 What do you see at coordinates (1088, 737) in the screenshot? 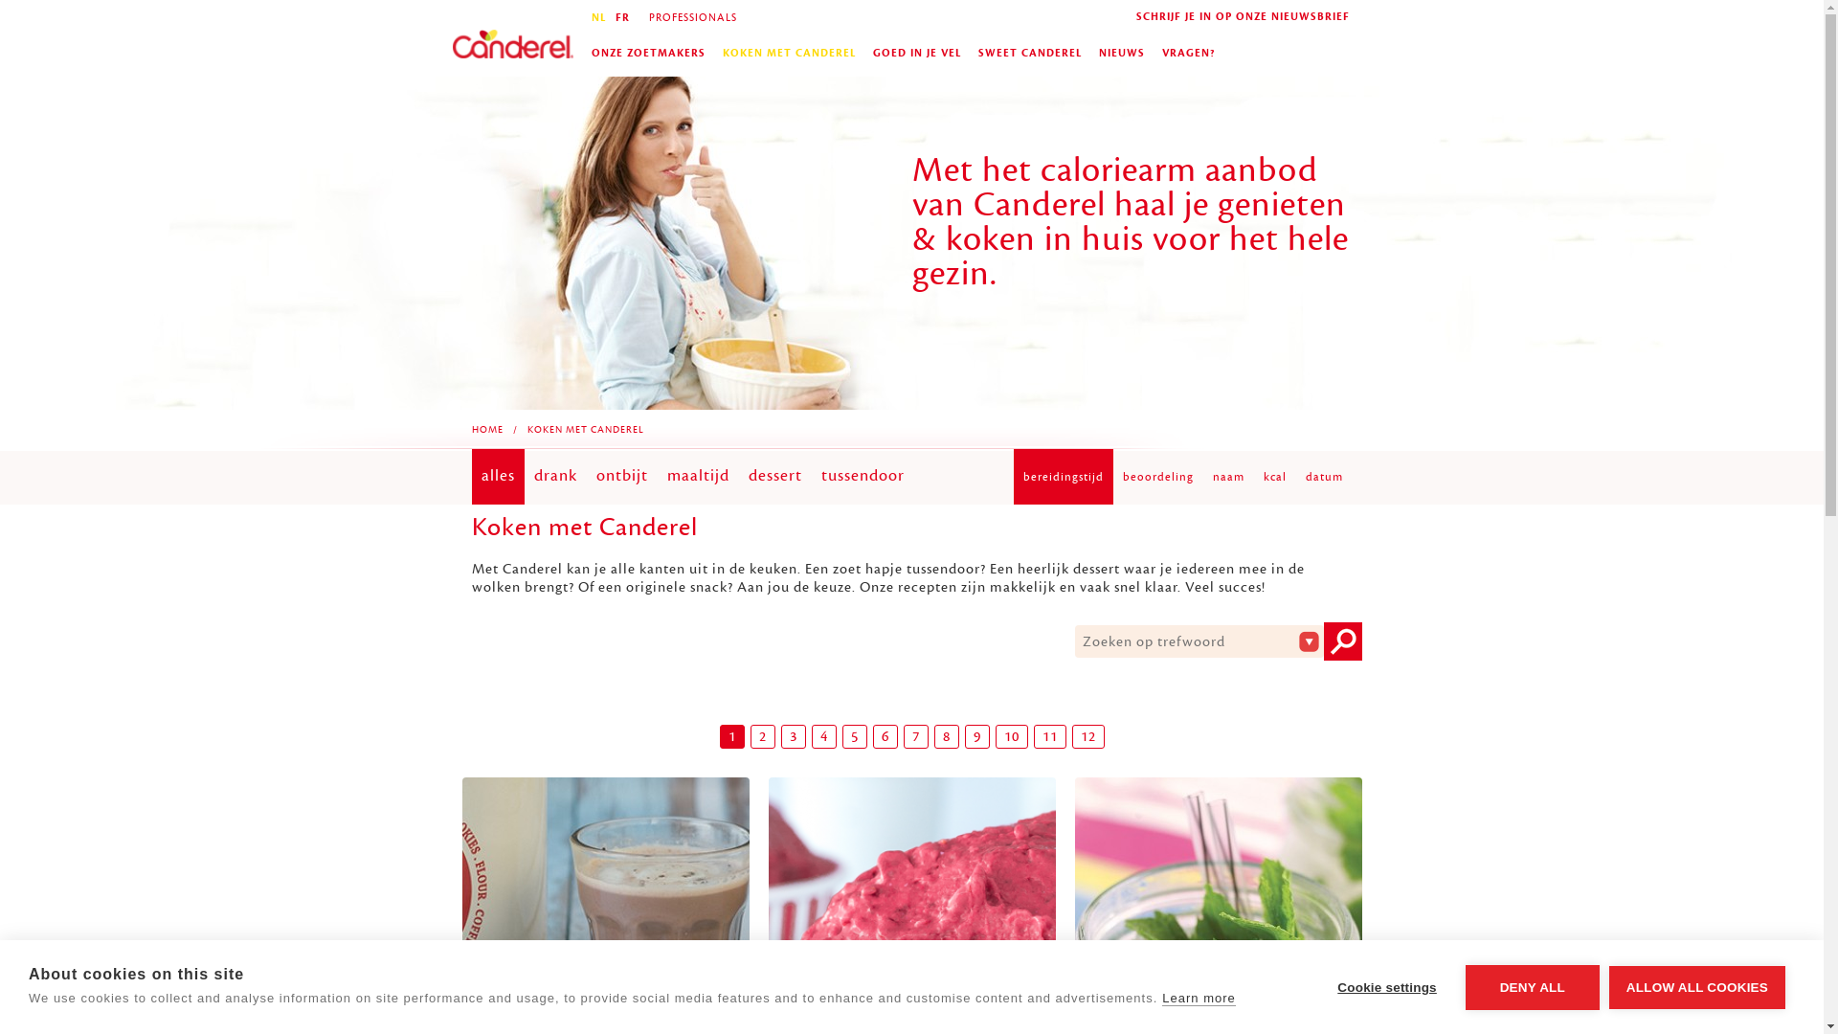
I see `12` at bounding box center [1088, 737].